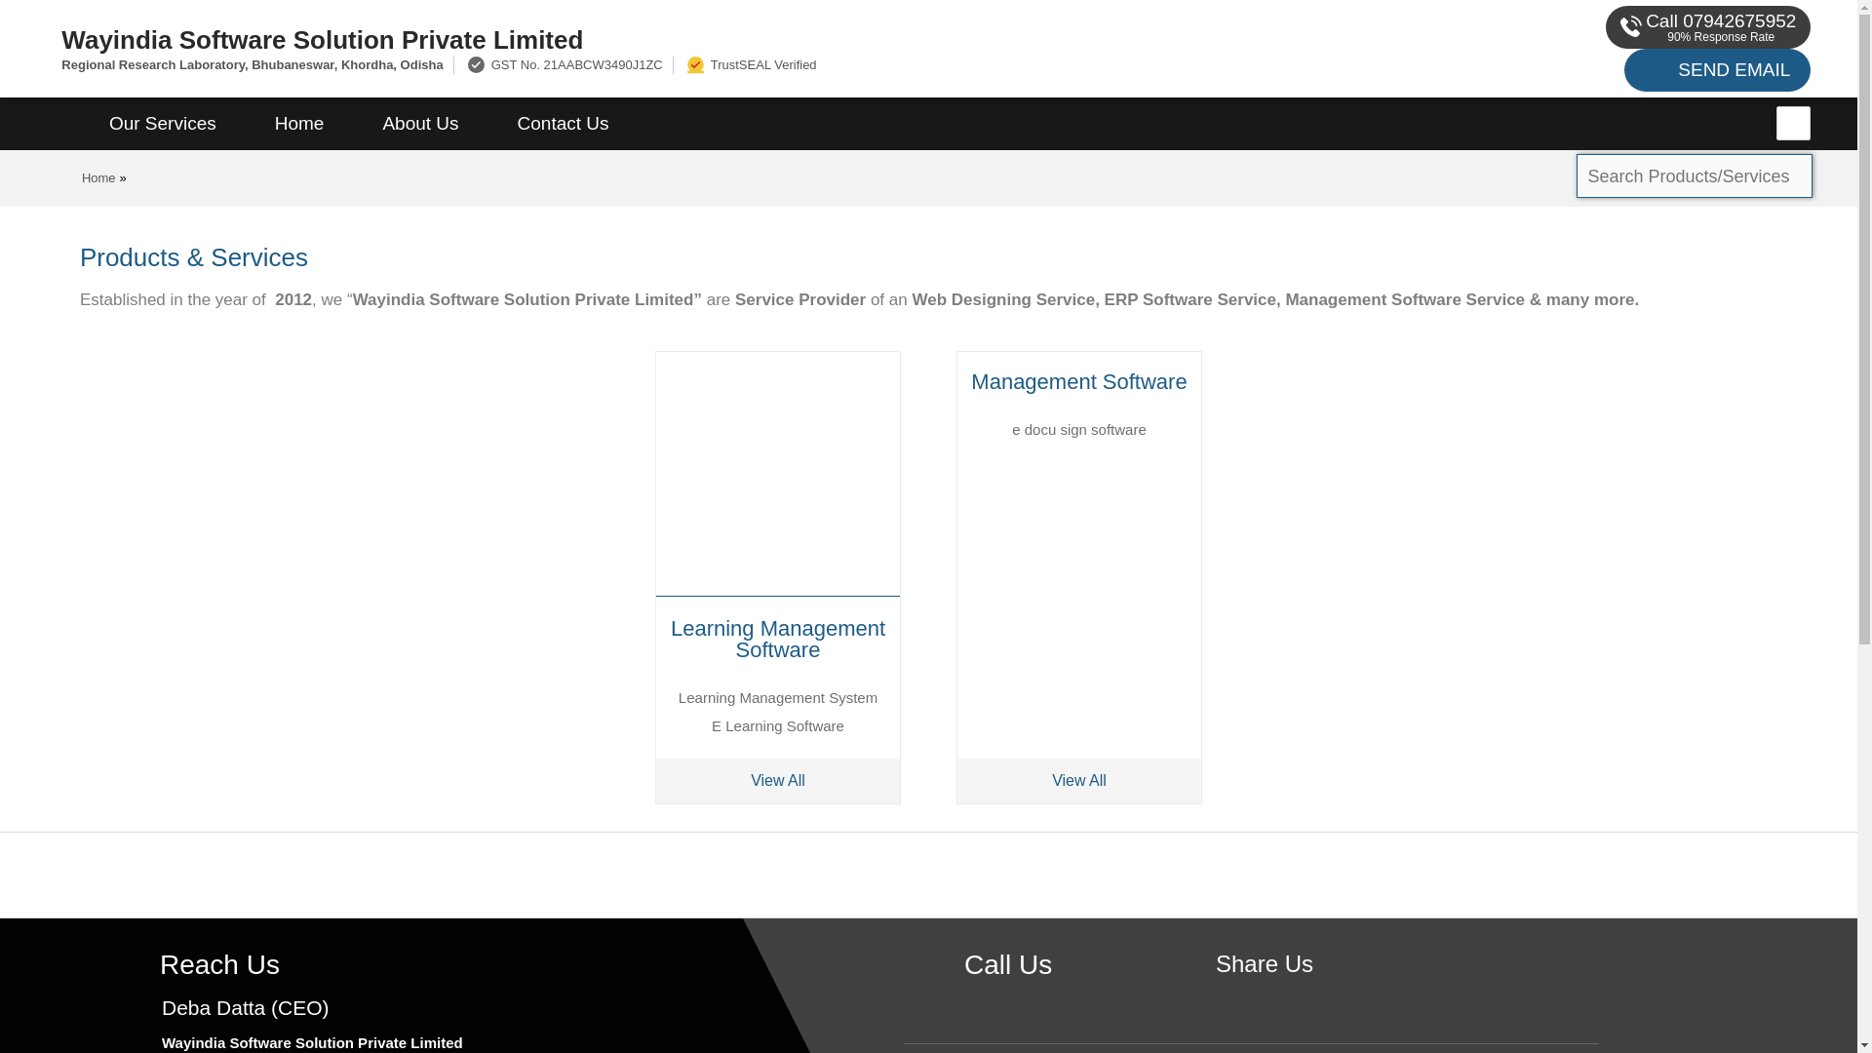 This screenshot has width=1872, height=1053. What do you see at coordinates (564, 124) in the screenshot?
I see `Contact Us` at bounding box center [564, 124].